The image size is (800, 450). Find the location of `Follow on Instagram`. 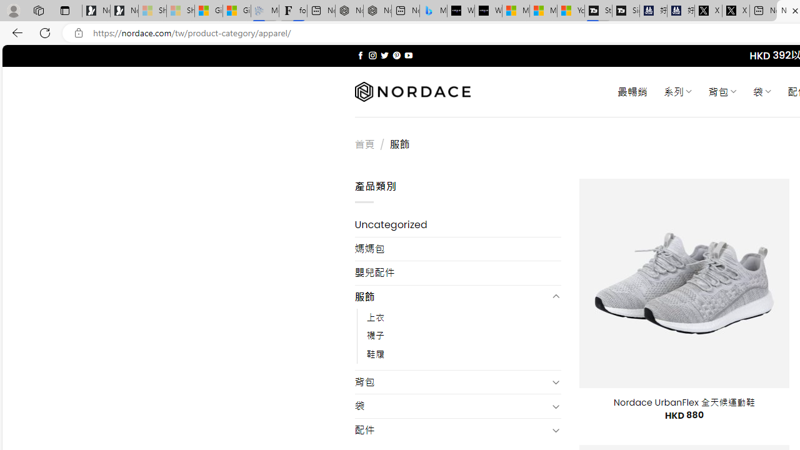

Follow on Instagram is located at coordinates (372, 55).